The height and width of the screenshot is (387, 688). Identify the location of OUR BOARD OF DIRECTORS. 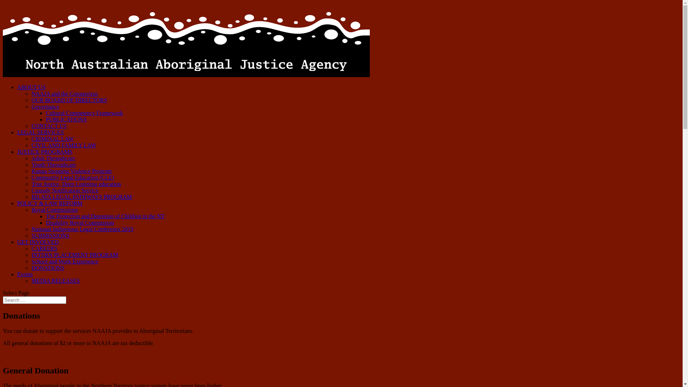
(70, 100).